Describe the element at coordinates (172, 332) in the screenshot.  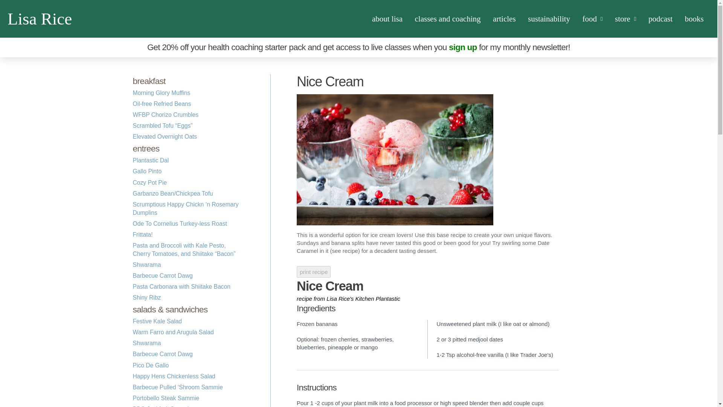
I see `Warm Farro and Arugula Salad` at that location.